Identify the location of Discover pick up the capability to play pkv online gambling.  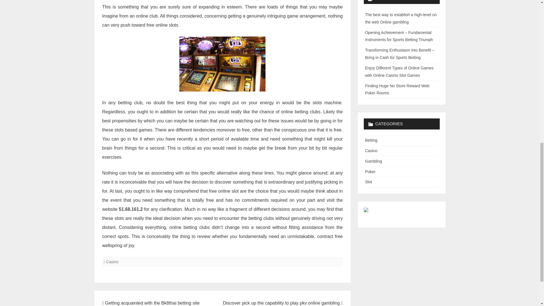
(283, 303).